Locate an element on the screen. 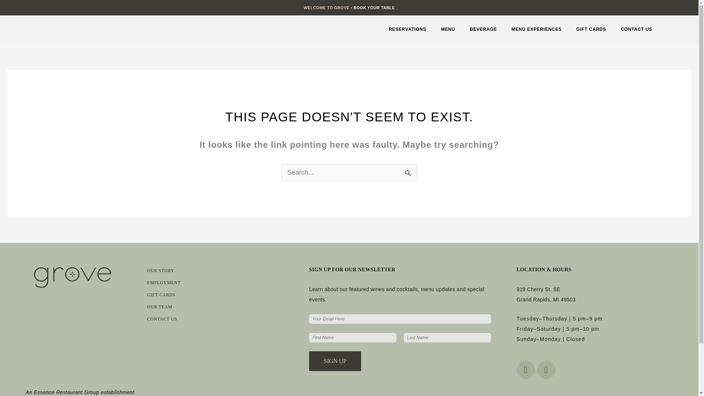 Image resolution: width=704 pixels, height=396 pixels. MENU EXPERIENCES is located at coordinates (536, 29).